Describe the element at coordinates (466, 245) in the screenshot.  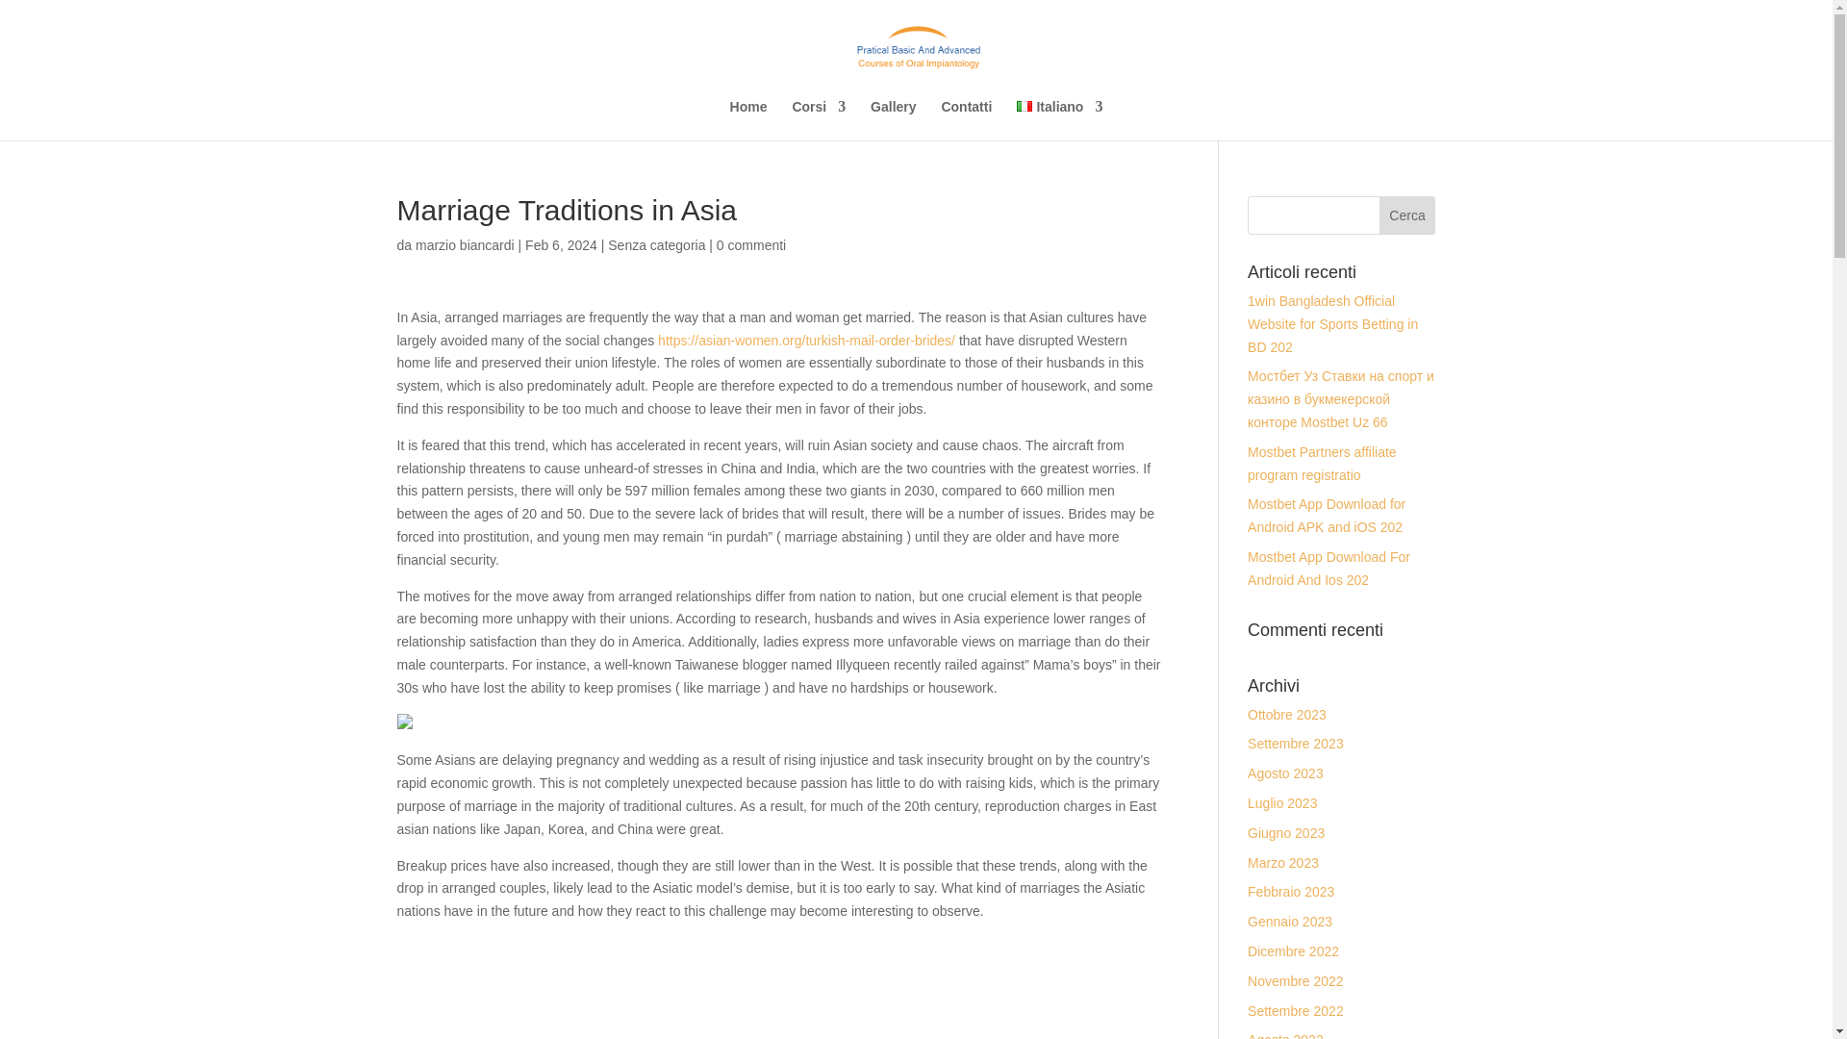
I see `marzio biancardi` at that location.